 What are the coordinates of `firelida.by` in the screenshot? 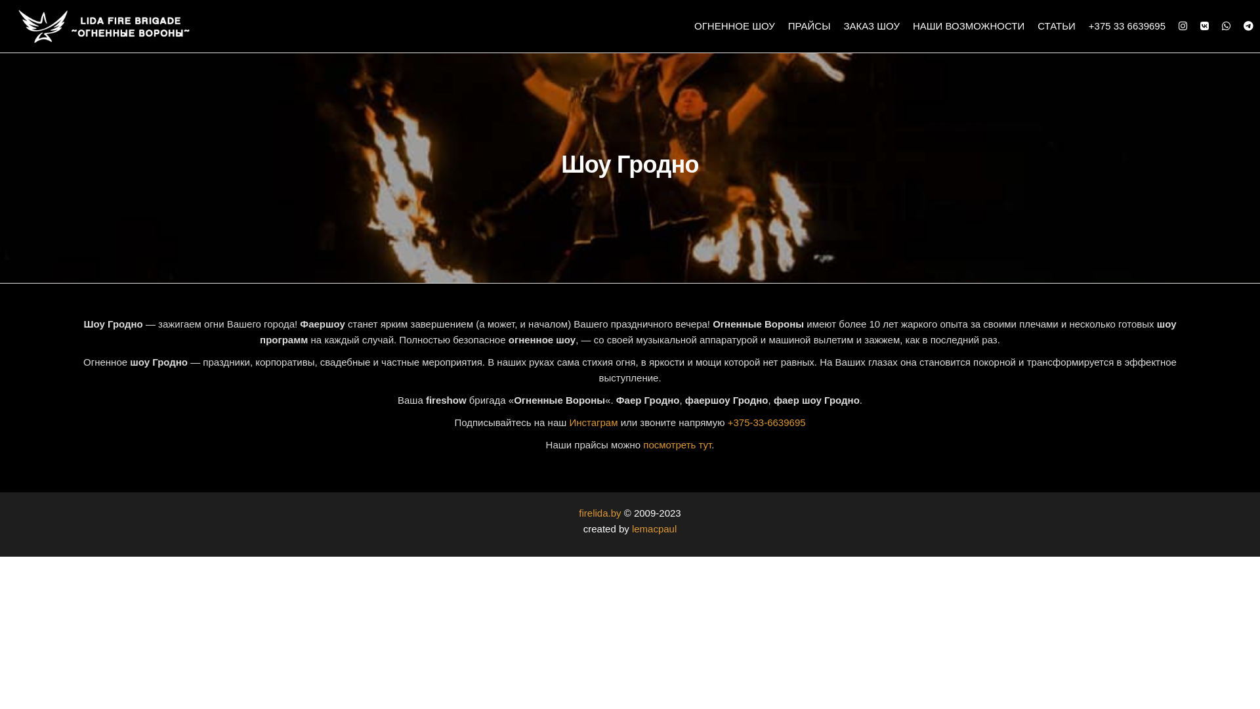 It's located at (600, 513).